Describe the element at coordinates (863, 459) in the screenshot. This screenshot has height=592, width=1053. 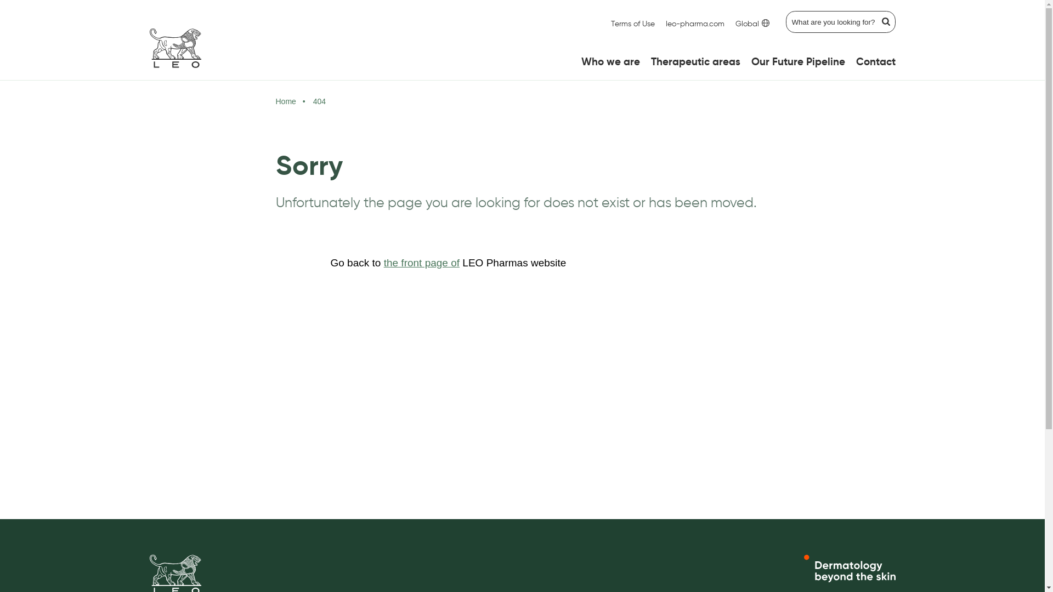
I see `Twitter` at that location.